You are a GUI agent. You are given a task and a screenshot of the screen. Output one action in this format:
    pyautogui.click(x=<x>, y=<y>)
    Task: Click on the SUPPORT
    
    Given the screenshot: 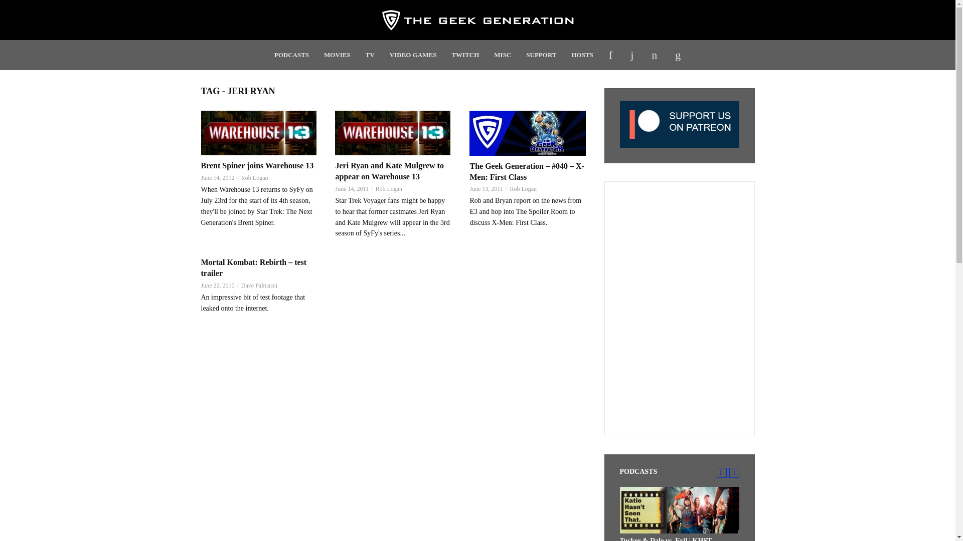 What is the action you would take?
    pyautogui.click(x=541, y=55)
    